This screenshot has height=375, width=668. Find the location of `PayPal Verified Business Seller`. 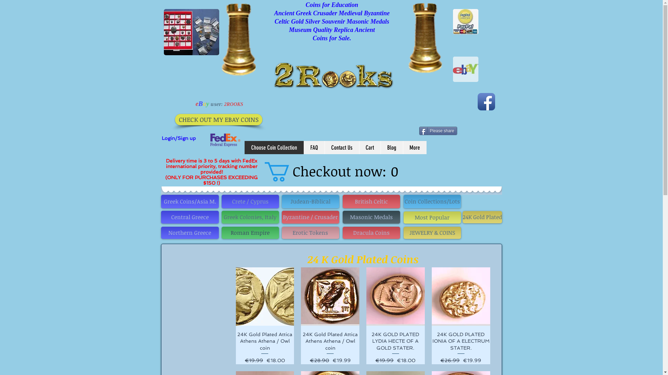

PayPal Verified Business Seller is located at coordinates (466, 22).